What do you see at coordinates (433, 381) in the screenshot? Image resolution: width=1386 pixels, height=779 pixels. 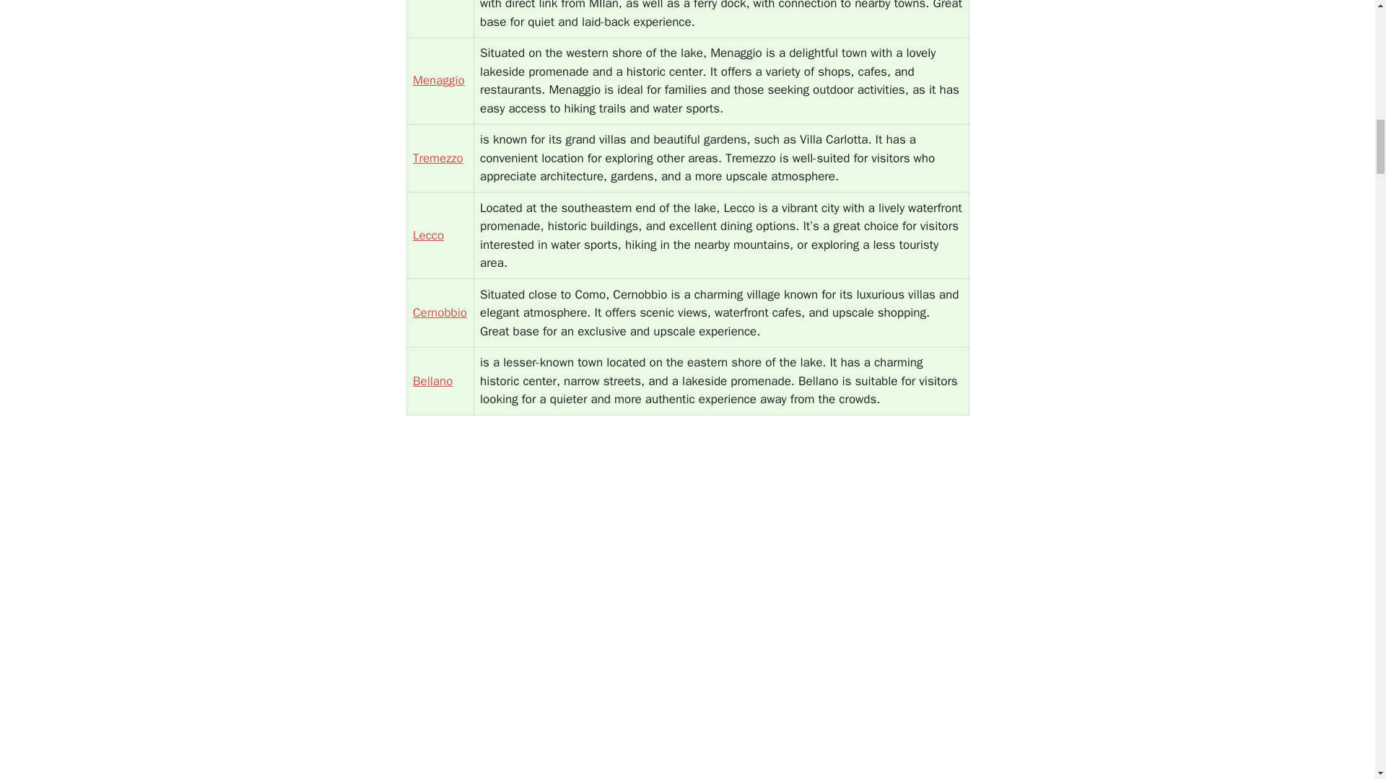 I see `Bellano` at bounding box center [433, 381].